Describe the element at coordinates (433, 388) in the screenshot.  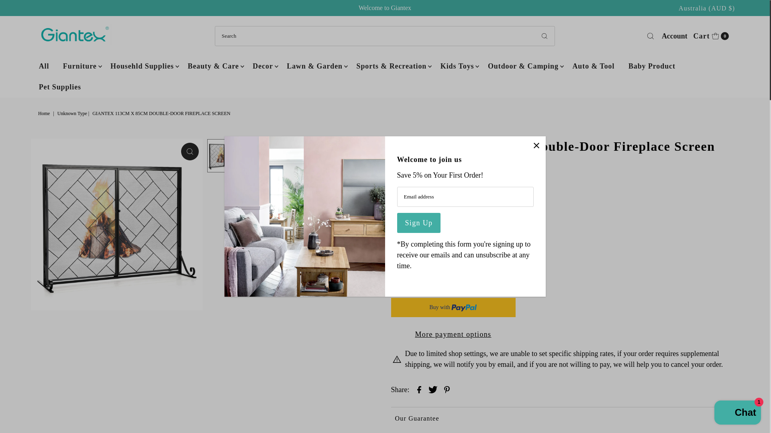
I see `Share on Twitter` at that location.